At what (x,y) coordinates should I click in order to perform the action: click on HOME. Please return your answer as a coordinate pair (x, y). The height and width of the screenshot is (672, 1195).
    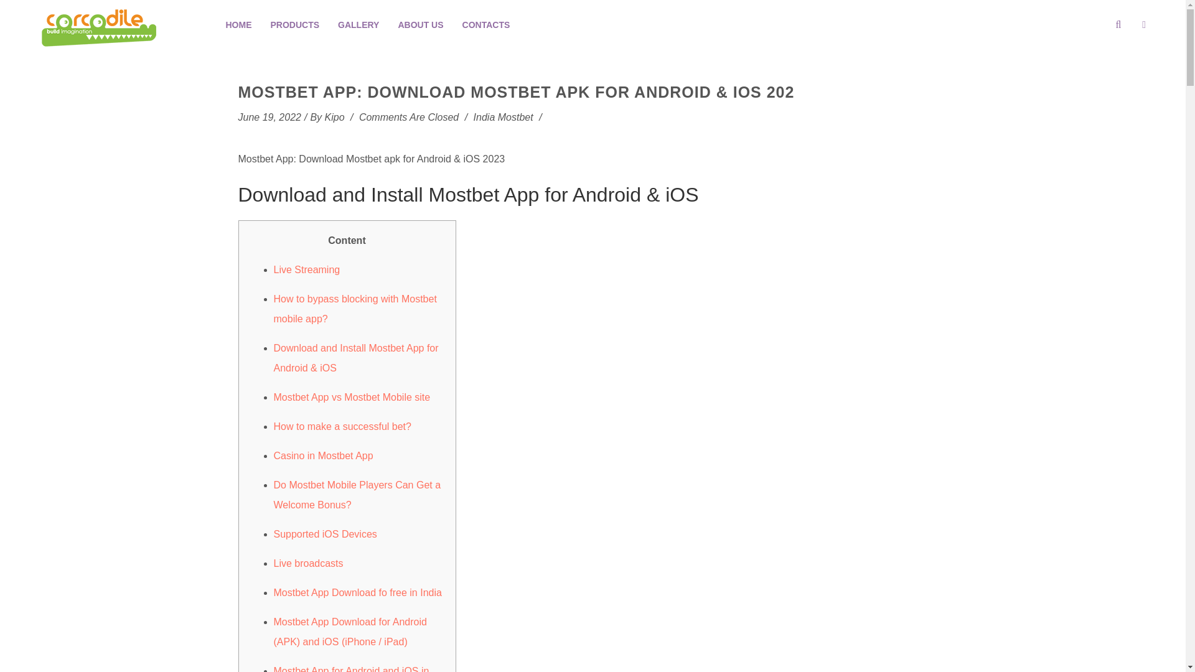
    Looking at the image, I should click on (239, 25).